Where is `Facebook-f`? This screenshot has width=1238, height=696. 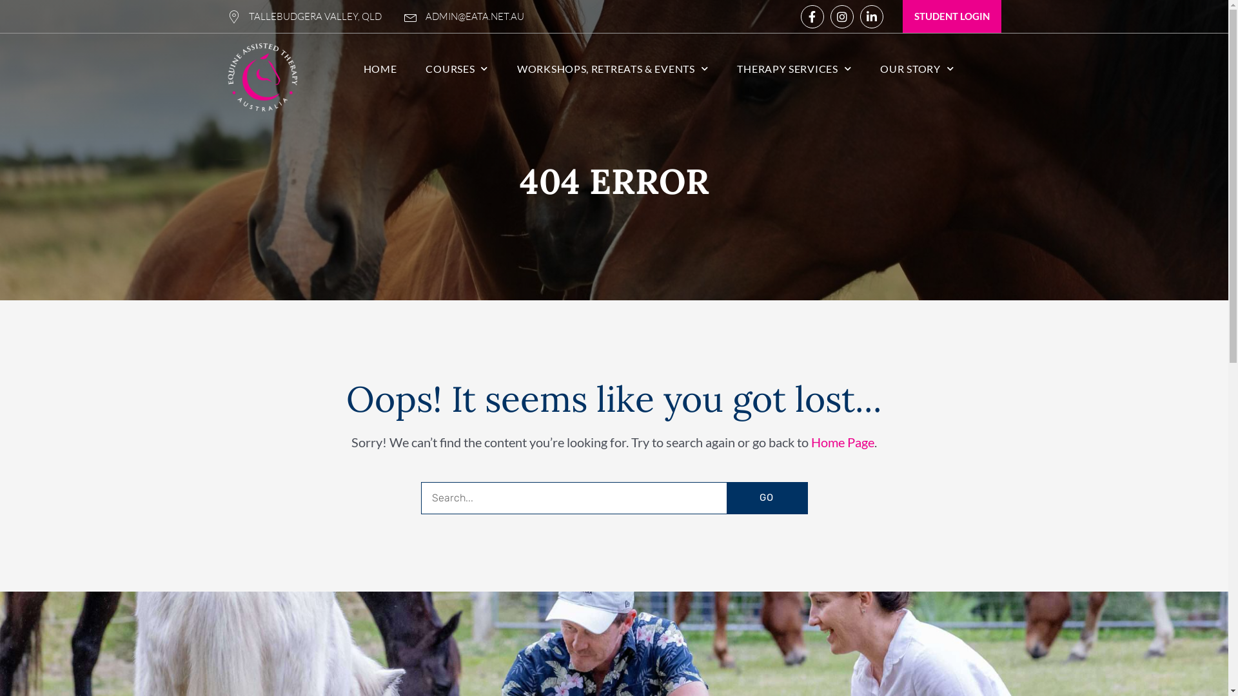 Facebook-f is located at coordinates (812, 17).